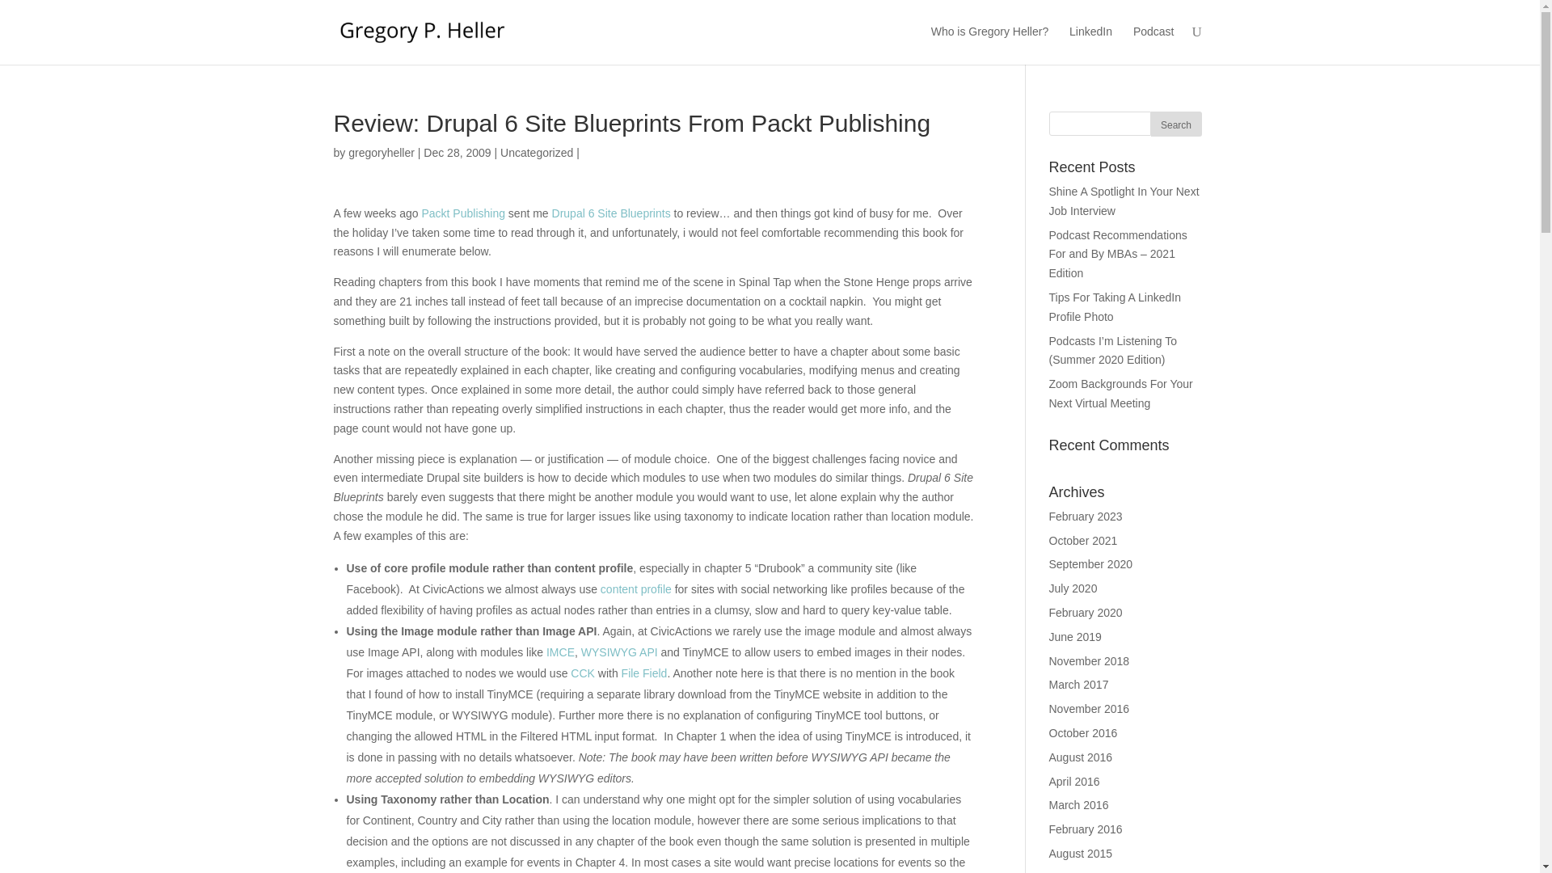 The height and width of the screenshot is (873, 1552). Describe the element at coordinates (1089, 708) in the screenshot. I see `November 2016` at that location.